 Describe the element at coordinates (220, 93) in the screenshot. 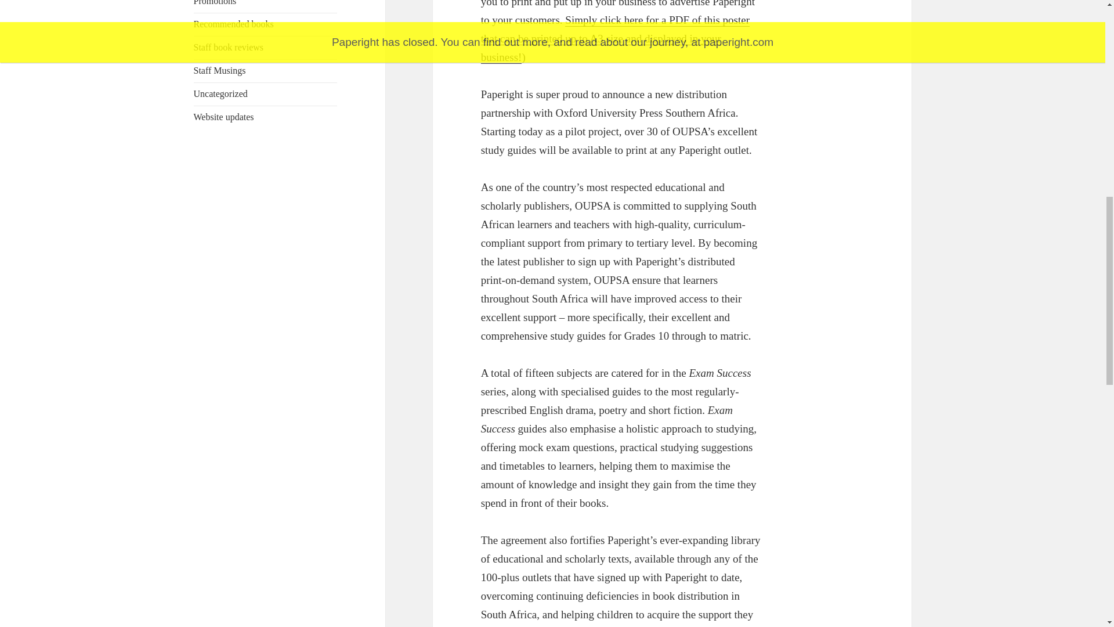

I see `Uncategorized` at that location.